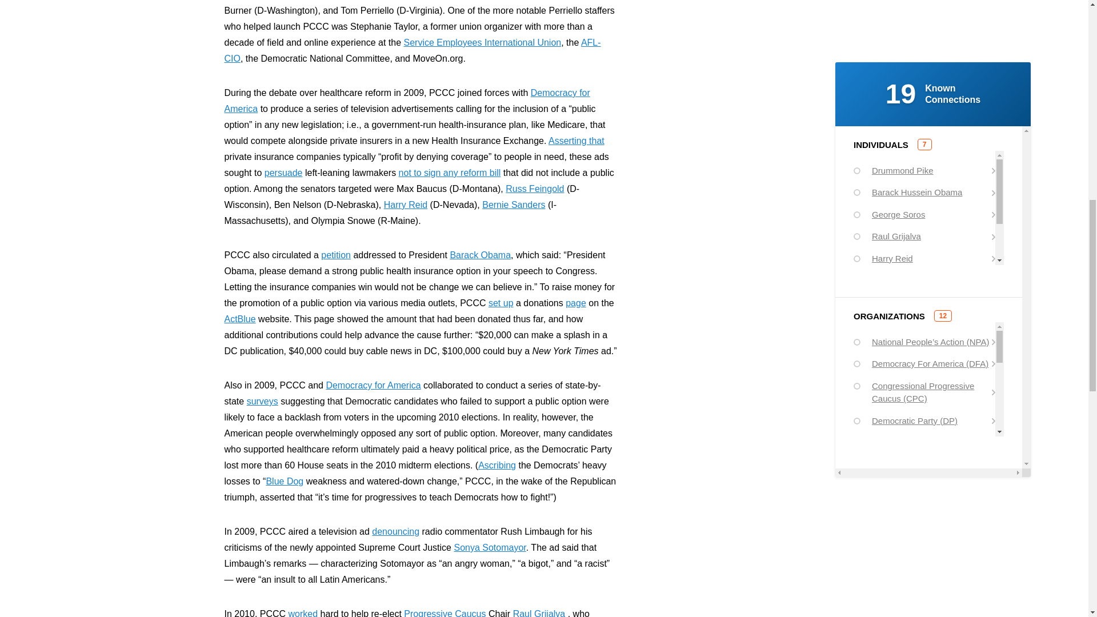  What do you see at coordinates (501, 303) in the screenshot?
I see `set up` at bounding box center [501, 303].